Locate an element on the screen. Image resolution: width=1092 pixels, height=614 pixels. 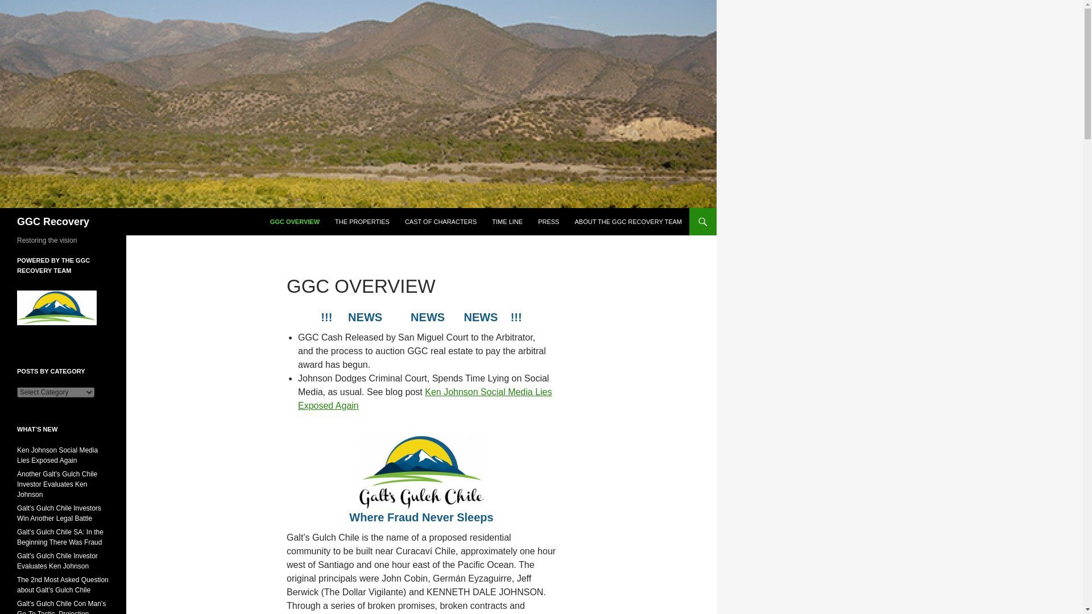
Ken Johnson Social Media Lies Exposed Again is located at coordinates (425, 399).